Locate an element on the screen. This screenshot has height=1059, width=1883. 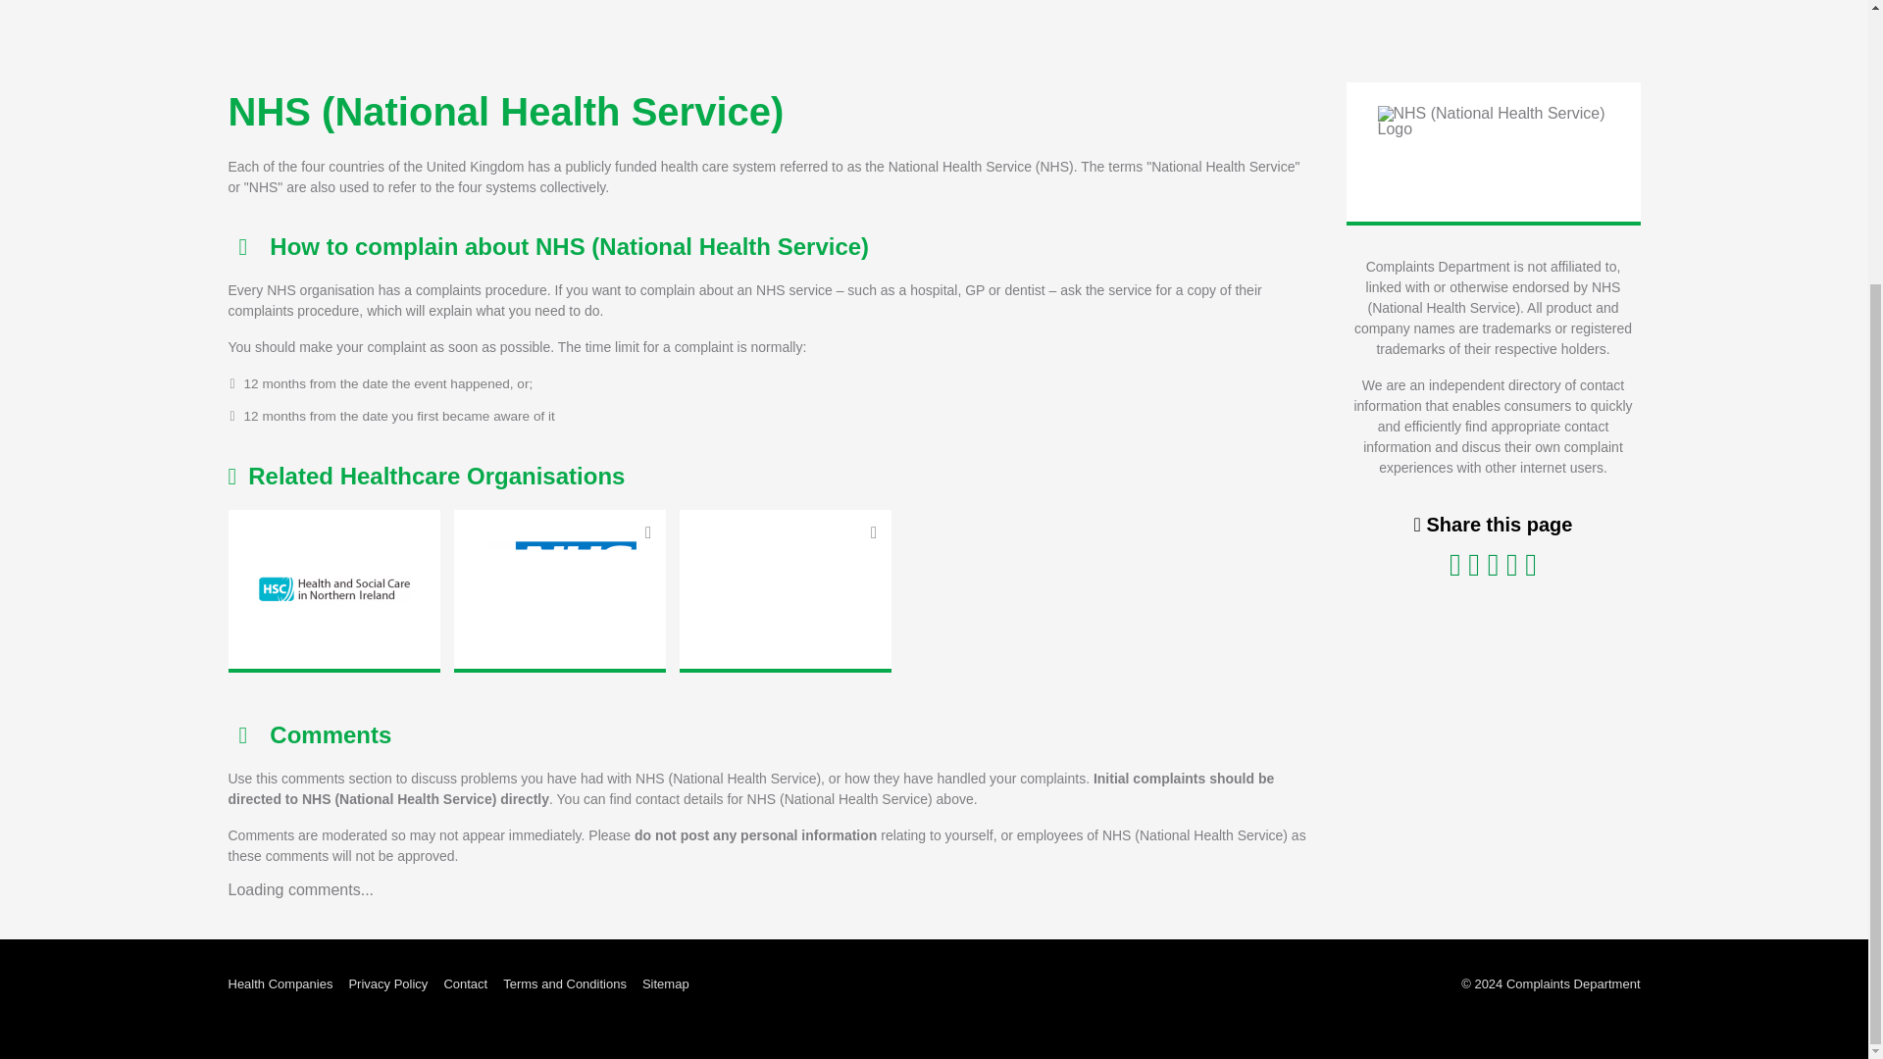
Health Companies is located at coordinates (280, 984).